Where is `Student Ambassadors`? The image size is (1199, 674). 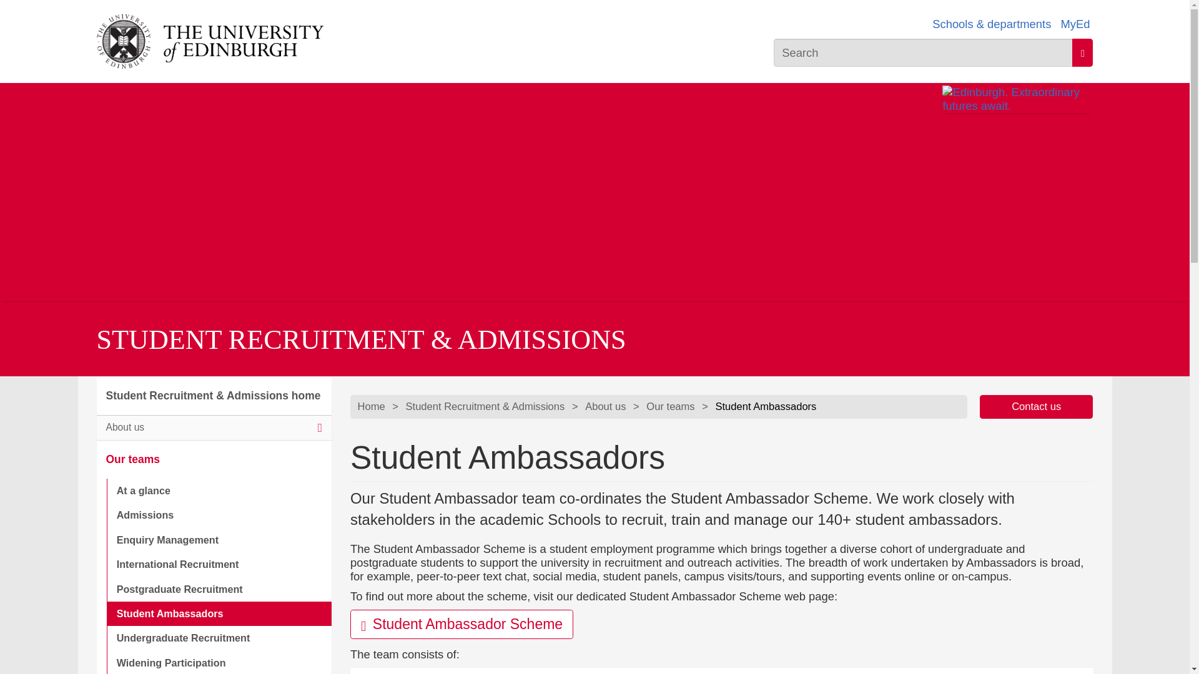 Student Ambassadors is located at coordinates (219, 614).